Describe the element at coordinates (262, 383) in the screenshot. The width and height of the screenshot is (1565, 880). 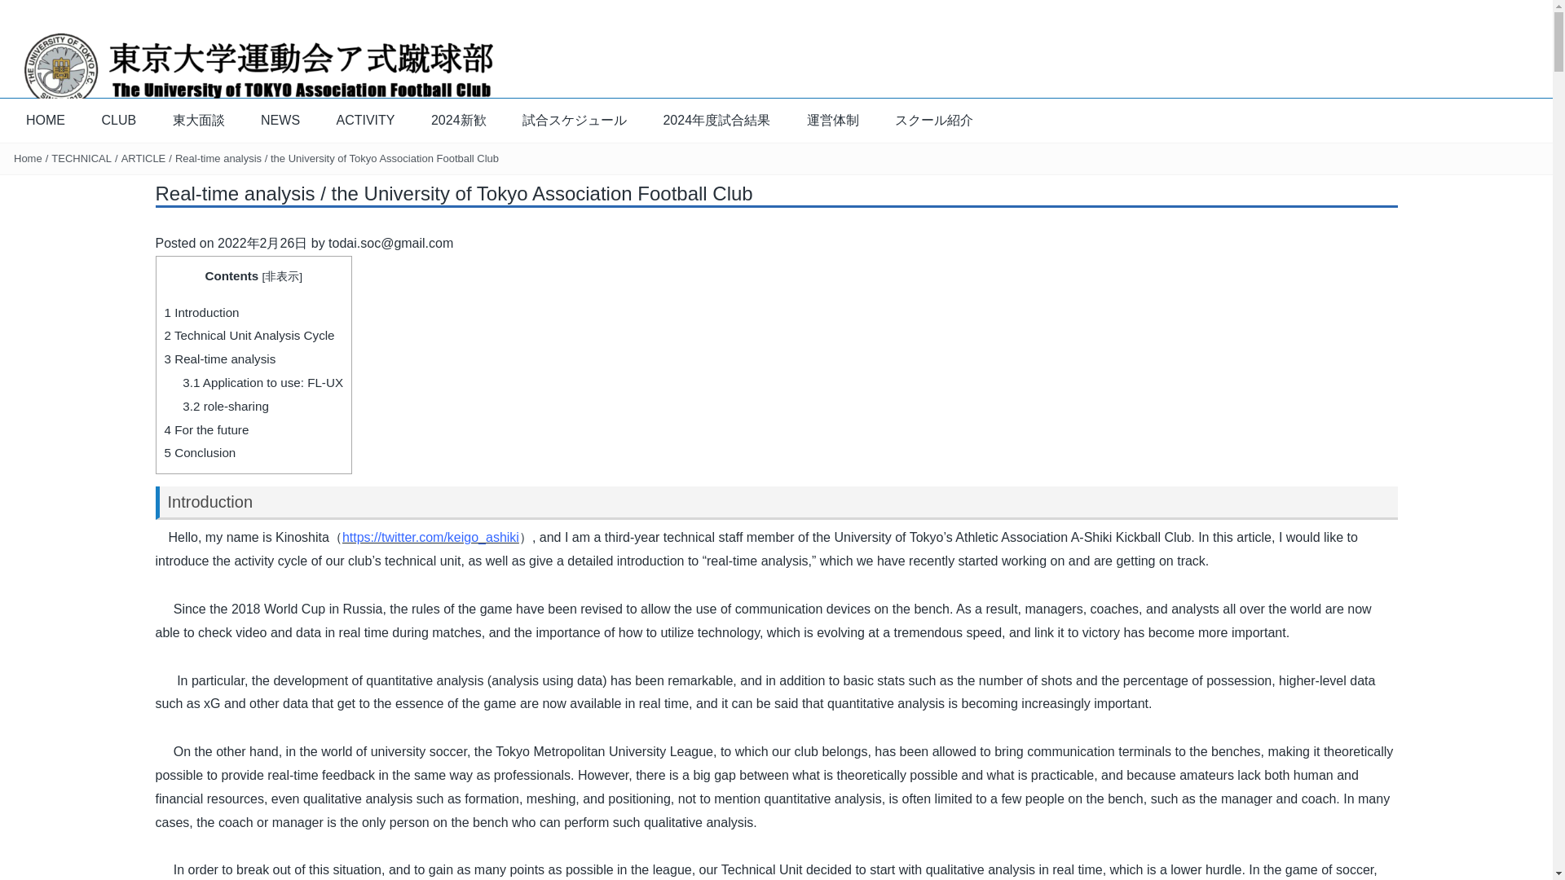
I see `3.1 Application to use: FL-UX` at that location.